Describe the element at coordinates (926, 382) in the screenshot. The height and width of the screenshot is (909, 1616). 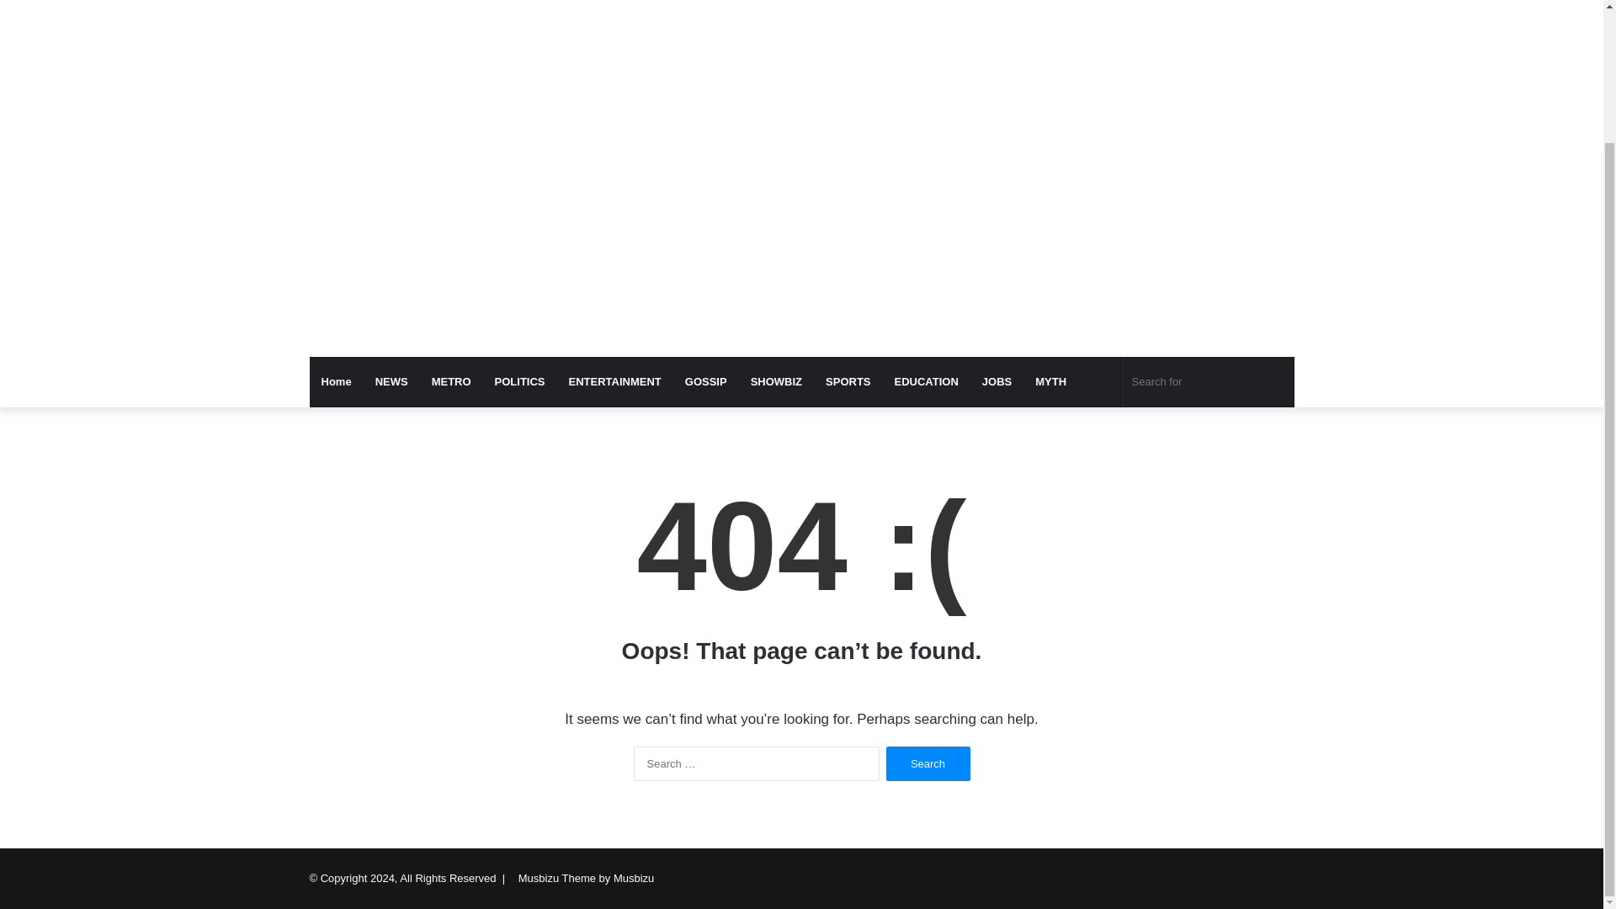
I see `EDUCATION` at that location.